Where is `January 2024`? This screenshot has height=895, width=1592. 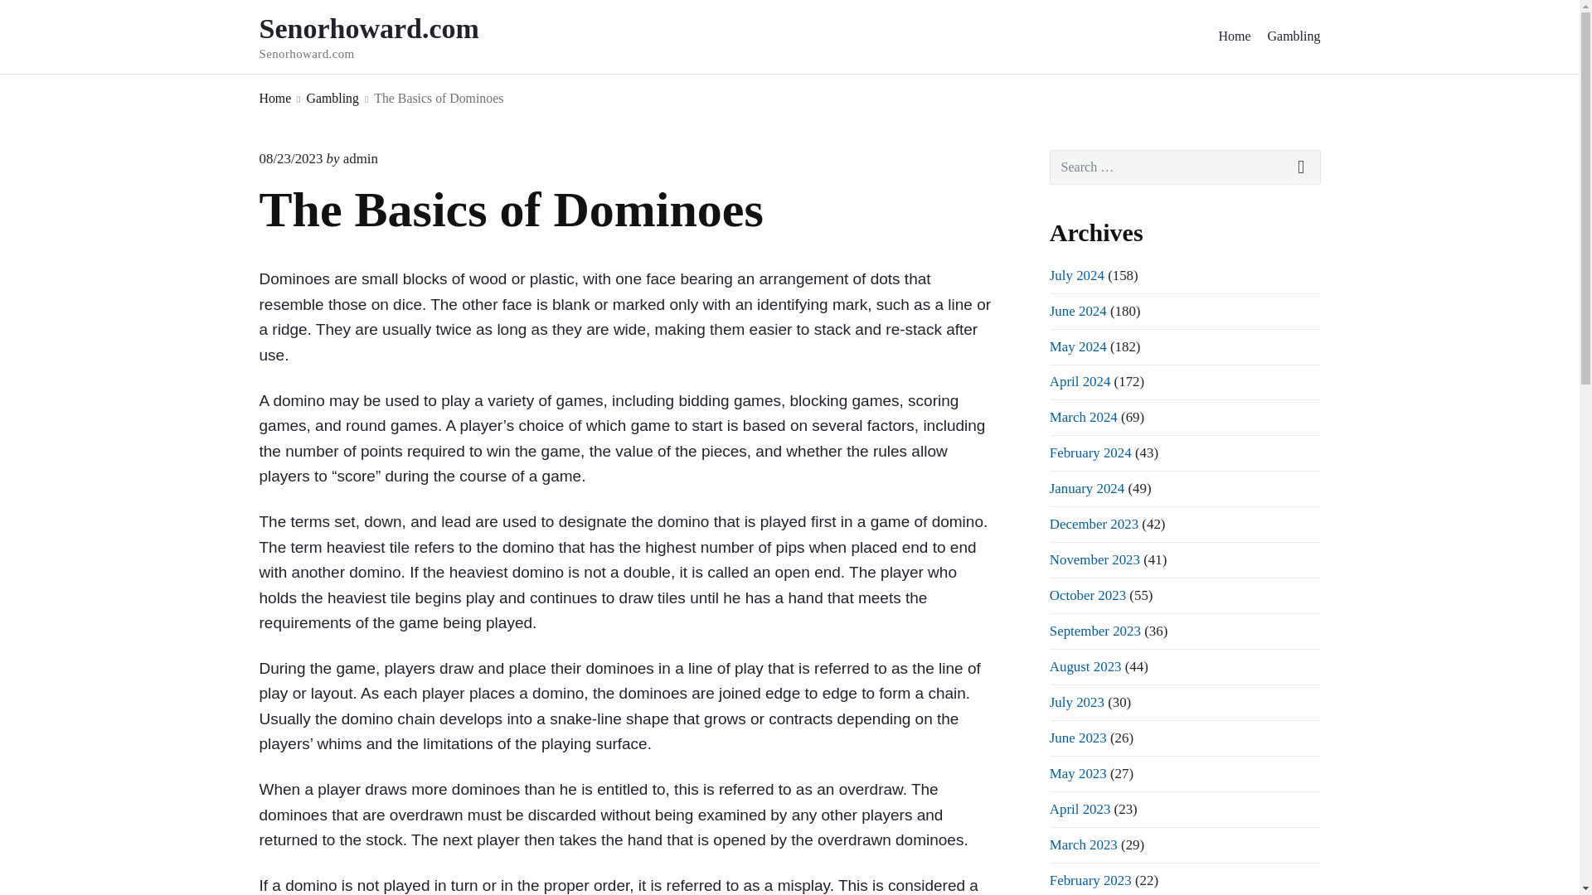
January 2024 is located at coordinates (1086, 488).